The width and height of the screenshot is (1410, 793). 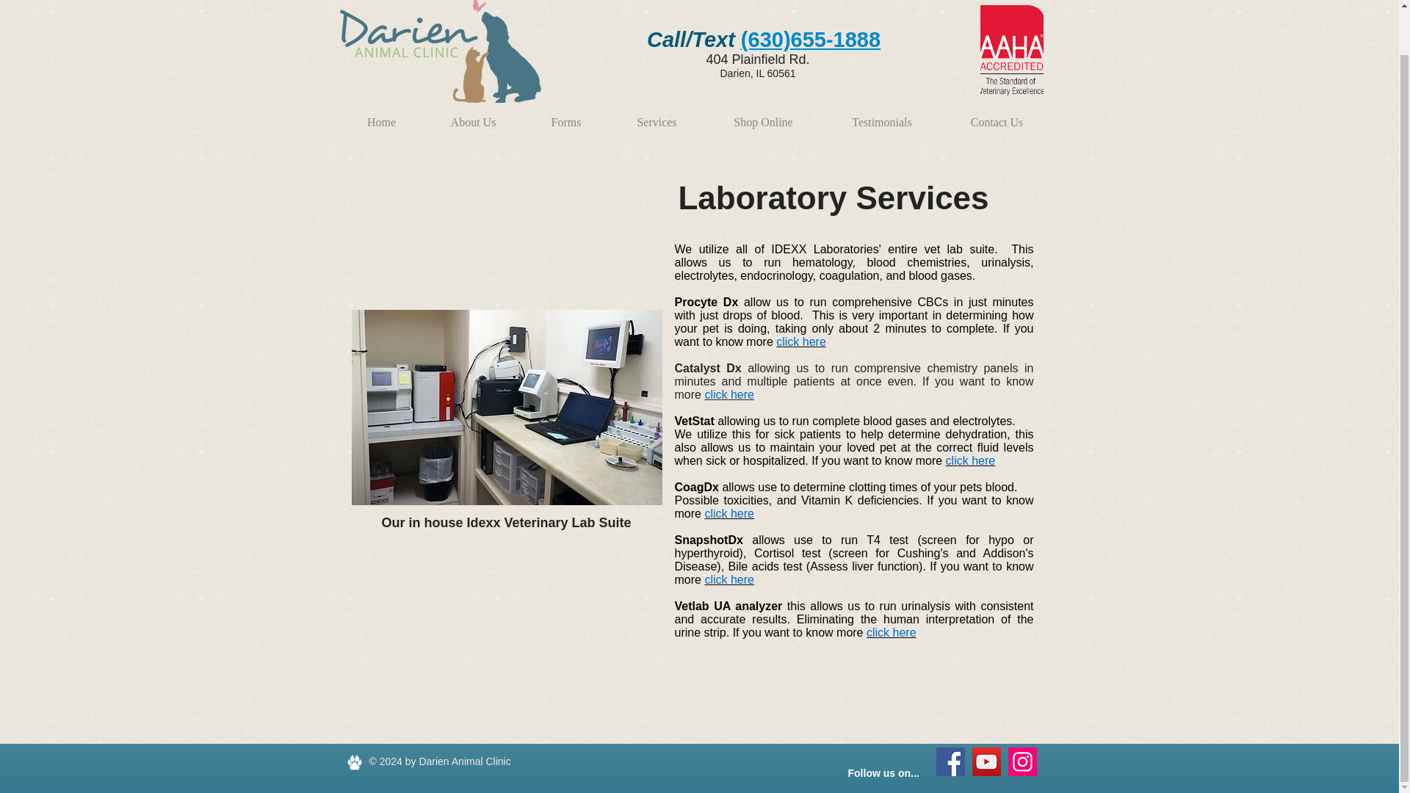 What do you see at coordinates (892, 633) in the screenshot?
I see `click here` at bounding box center [892, 633].